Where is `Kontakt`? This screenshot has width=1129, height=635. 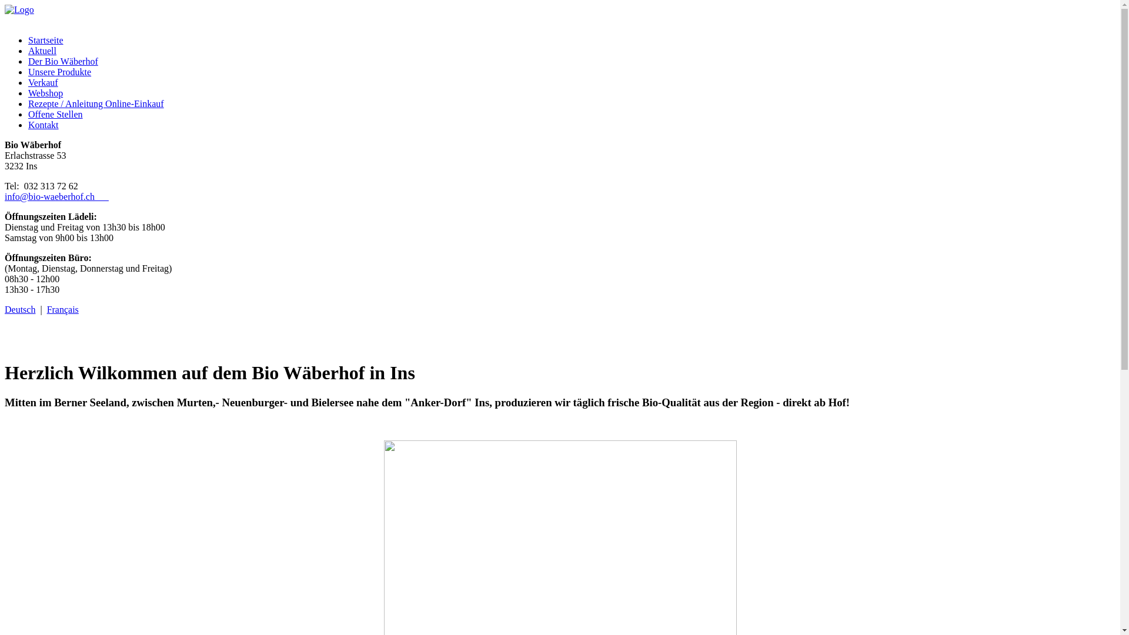 Kontakt is located at coordinates (44, 125).